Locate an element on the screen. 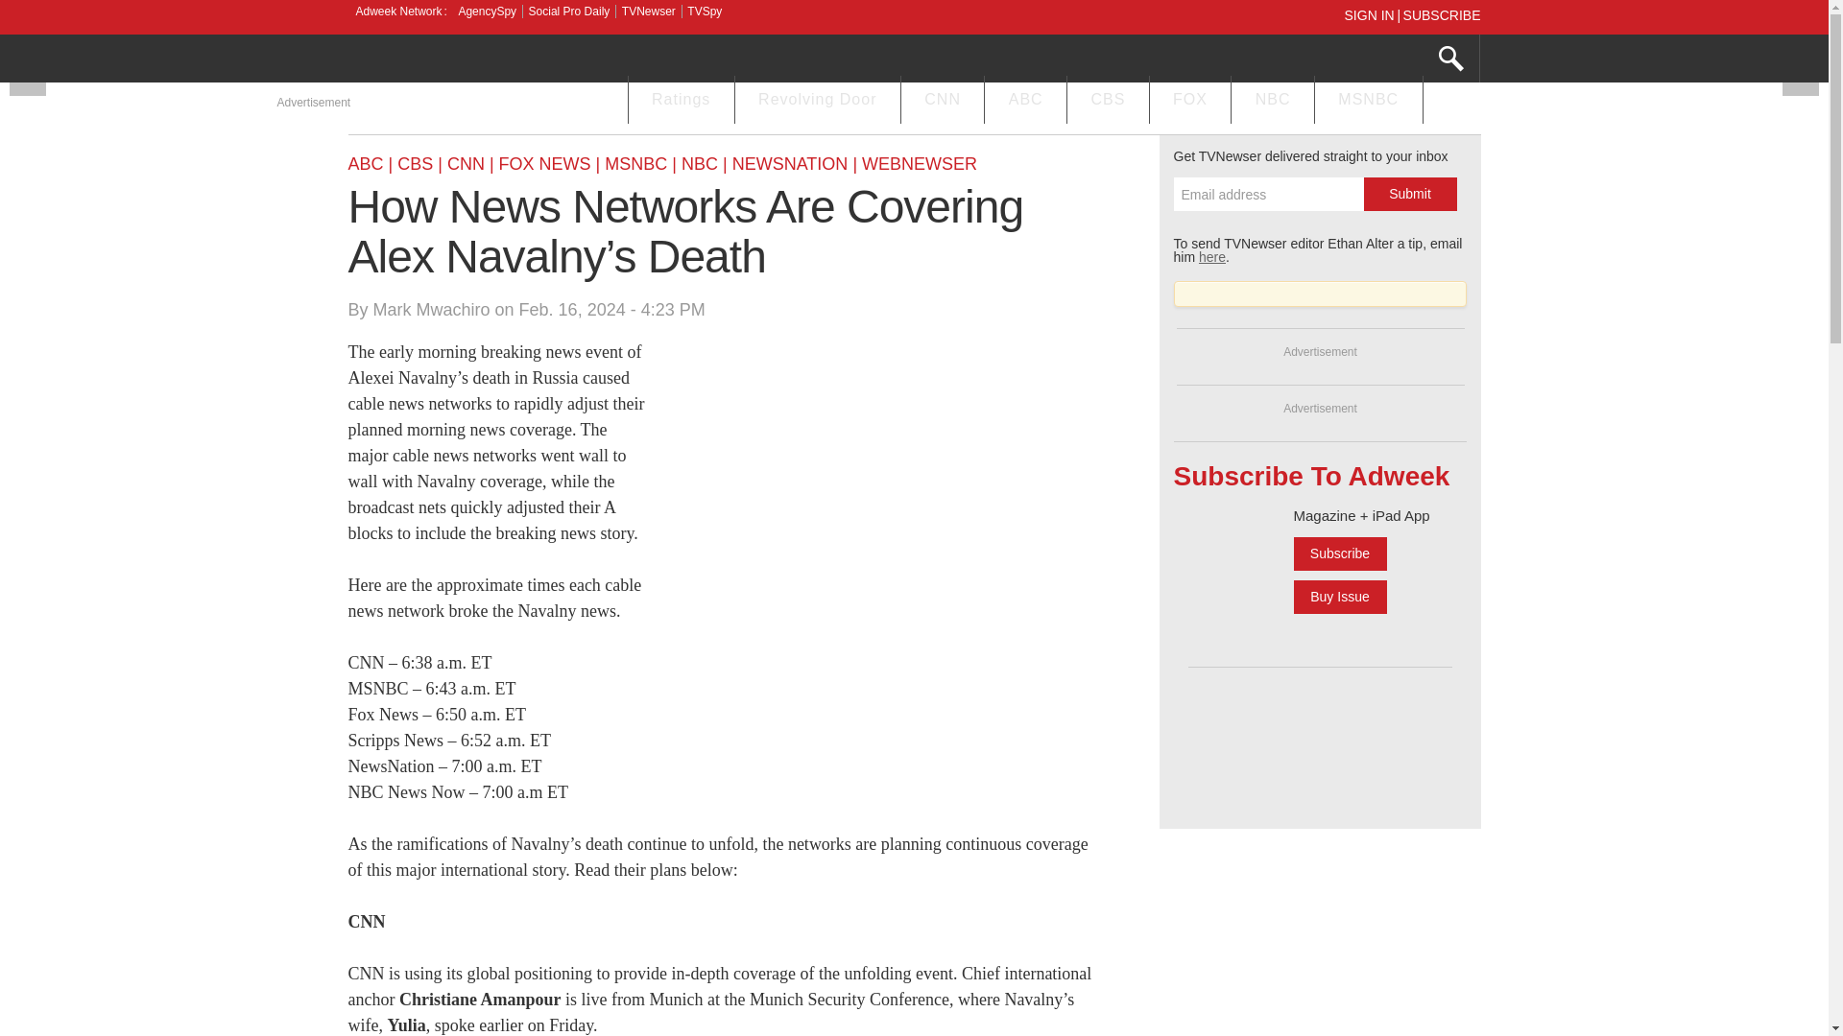 This screenshot has height=1036, width=1843. NBC is located at coordinates (1272, 102).